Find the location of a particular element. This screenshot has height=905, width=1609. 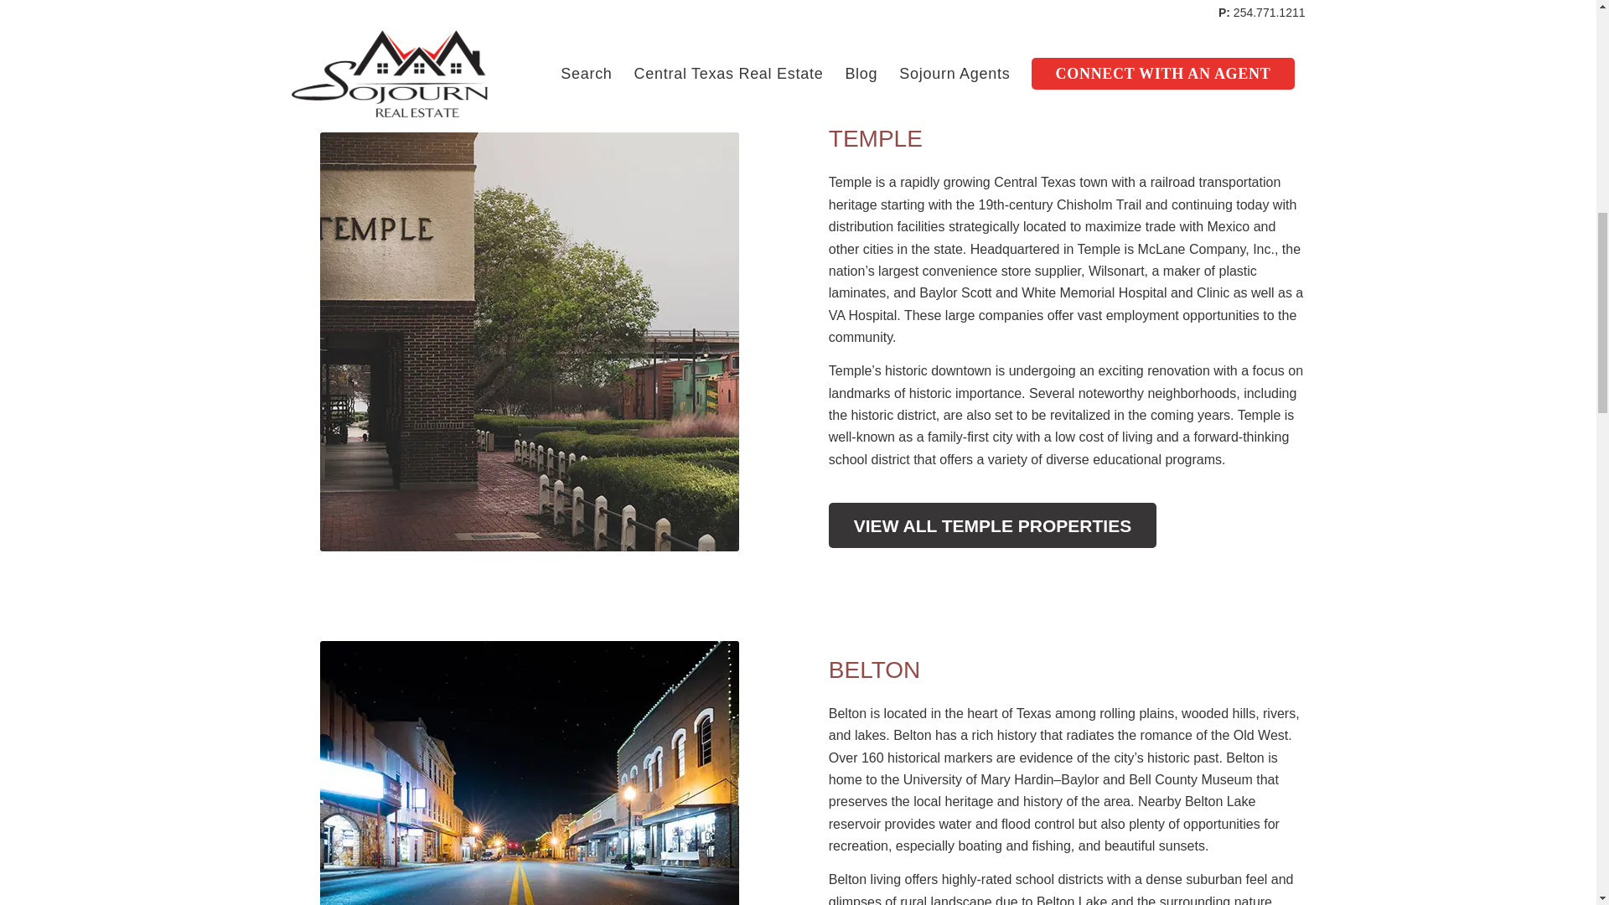

VIEW ALL TEMPLE PROPERTIES is located at coordinates (992, 525).